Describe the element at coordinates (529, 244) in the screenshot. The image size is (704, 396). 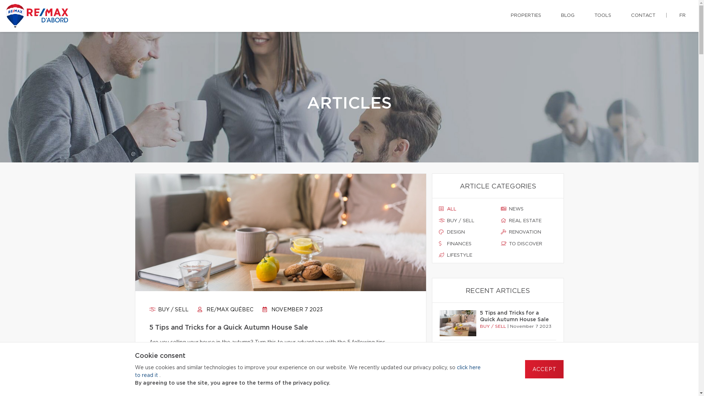
I see `TO DISCOVER` at that location.